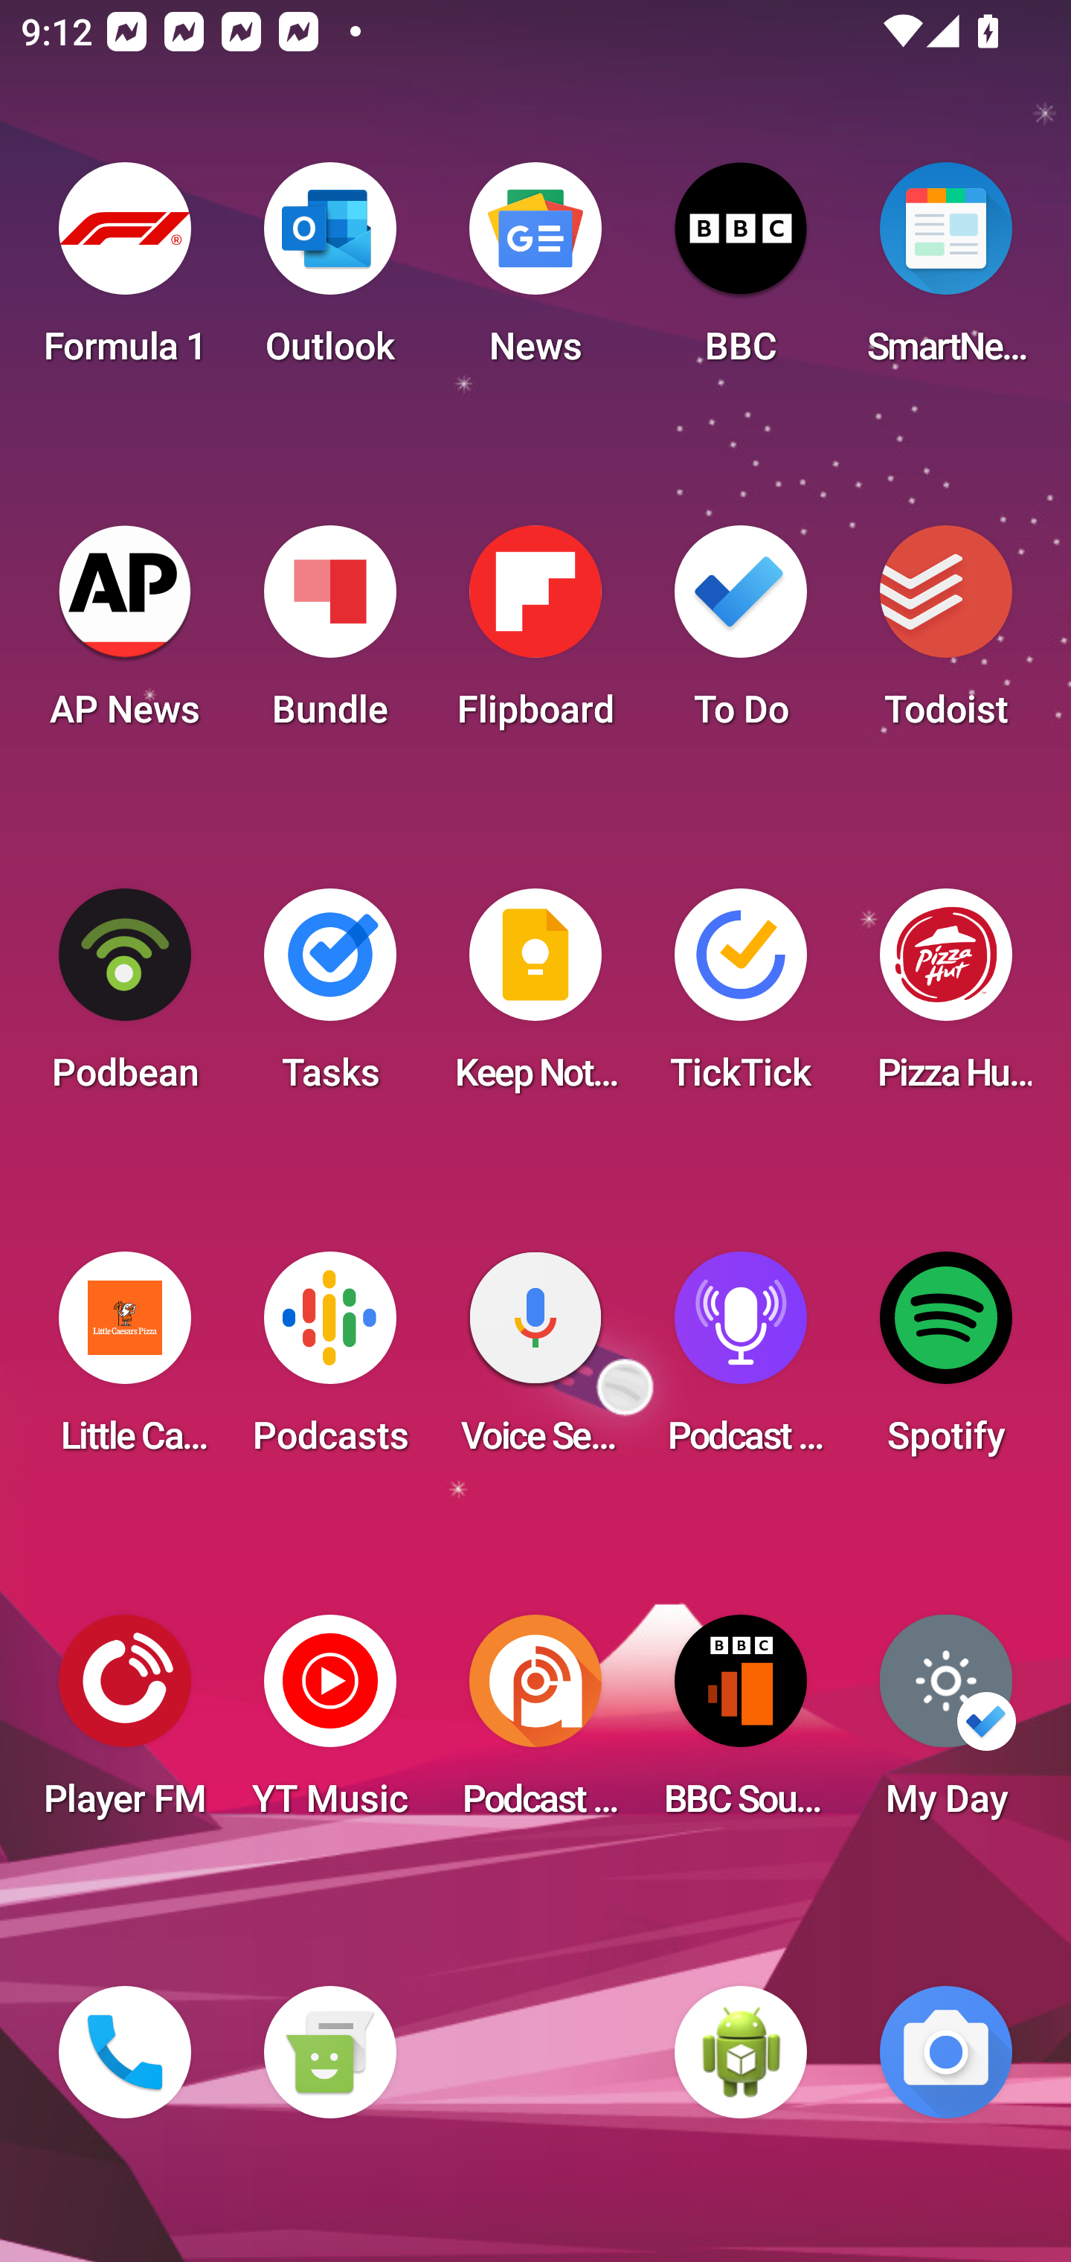  What do you see at coordinates (535, 1362) in the screenshot?
I see `Voice Search` at bounding box center [535, 1362].